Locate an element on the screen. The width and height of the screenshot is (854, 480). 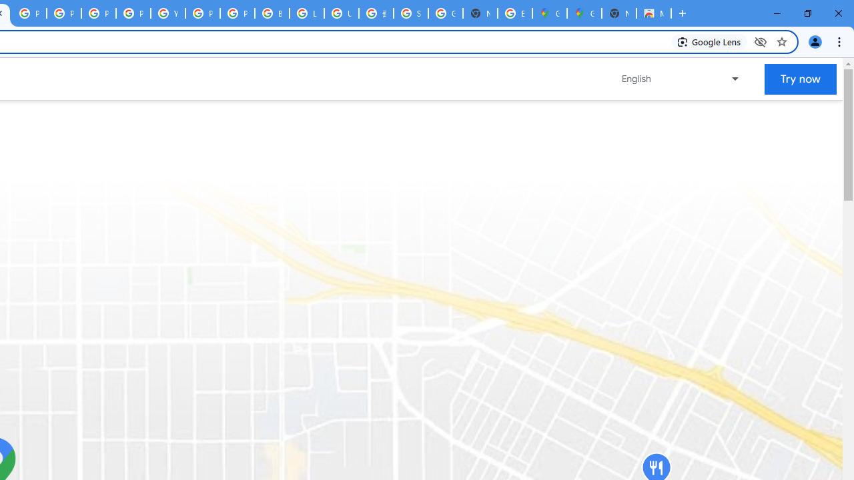
Sign in - Google Accounts is located at coordinates (411, 13).